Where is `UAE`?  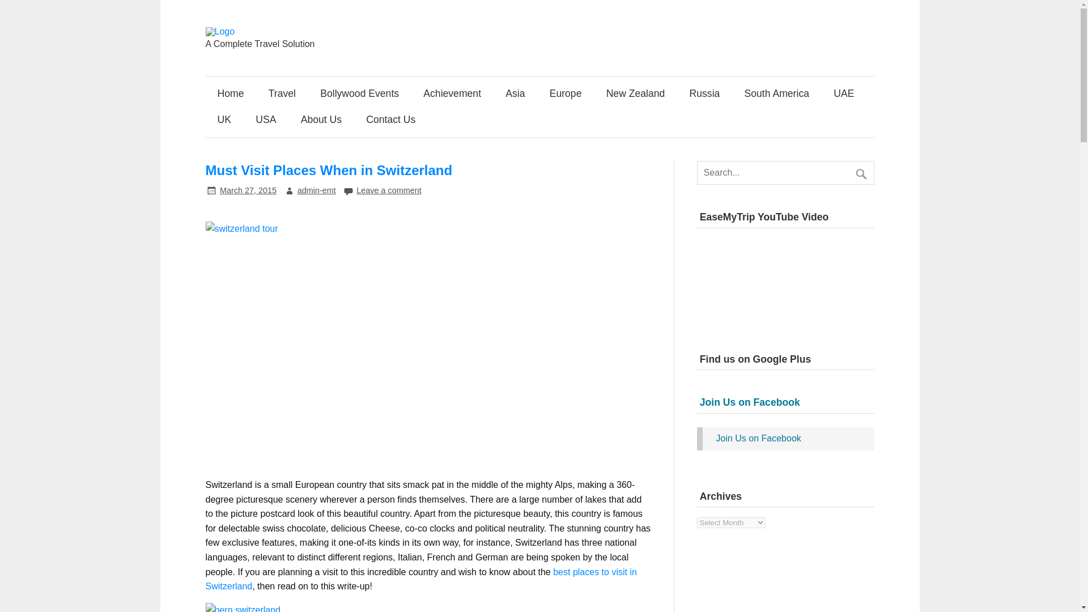 UAE is located at coordinates (843, 94).